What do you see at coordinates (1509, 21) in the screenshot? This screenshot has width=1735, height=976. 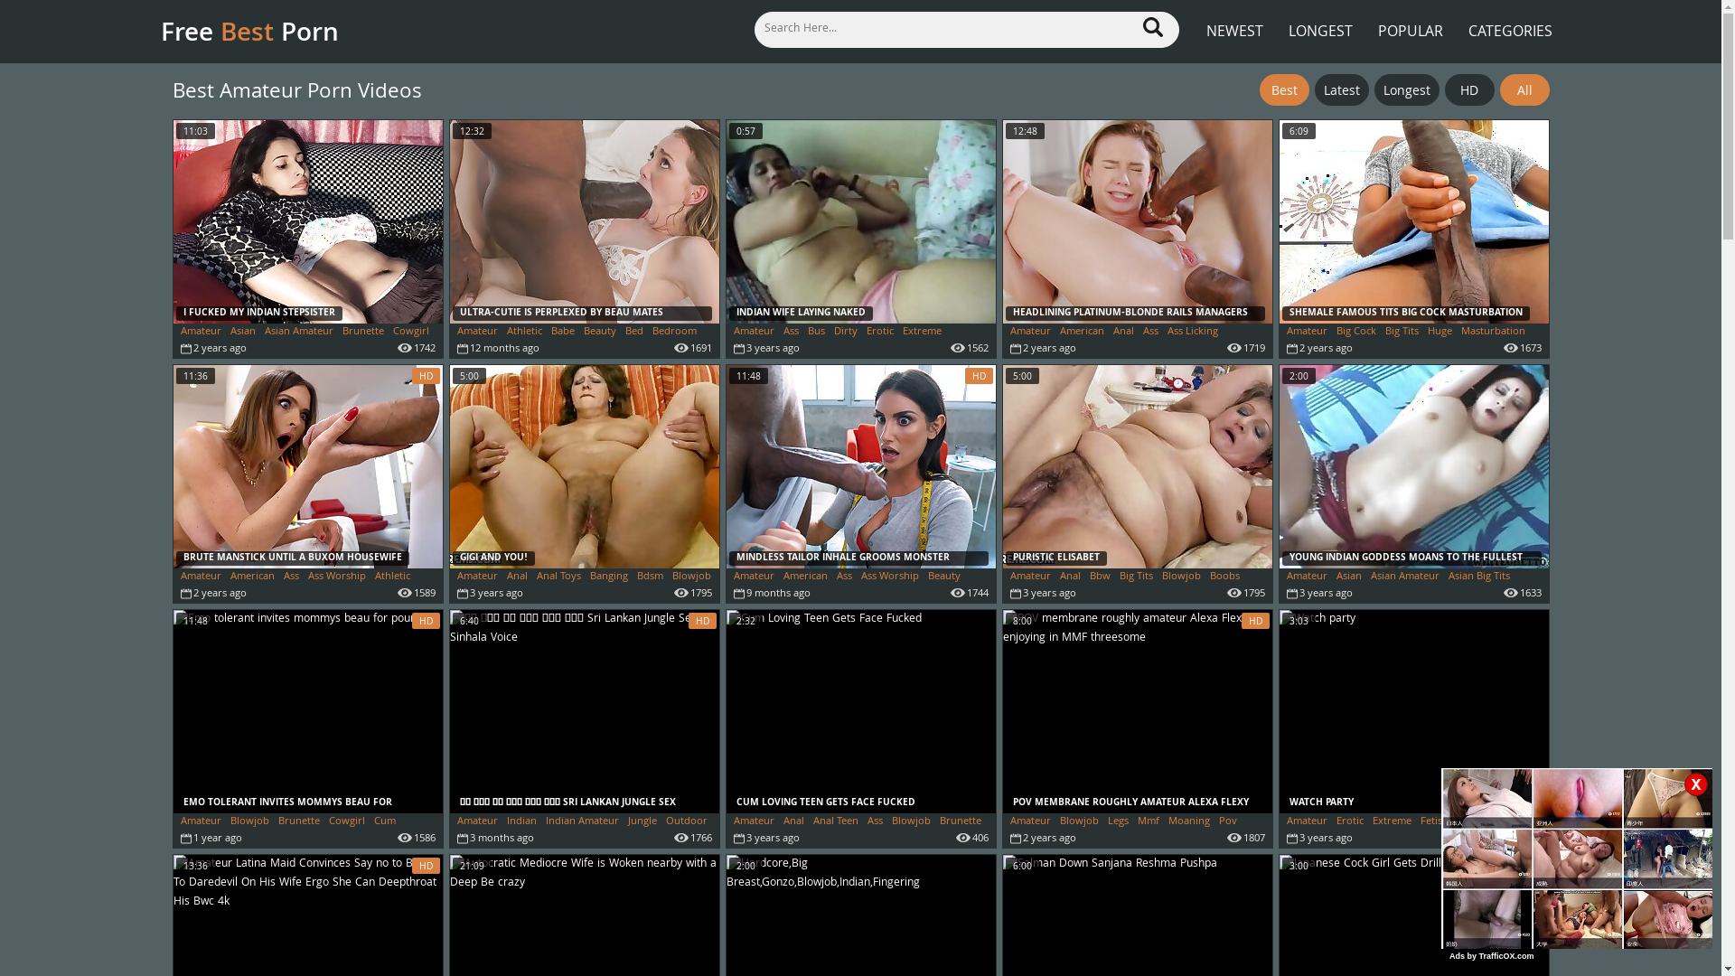 I see `CATEGORIES` at bounding box center [1509, 21].